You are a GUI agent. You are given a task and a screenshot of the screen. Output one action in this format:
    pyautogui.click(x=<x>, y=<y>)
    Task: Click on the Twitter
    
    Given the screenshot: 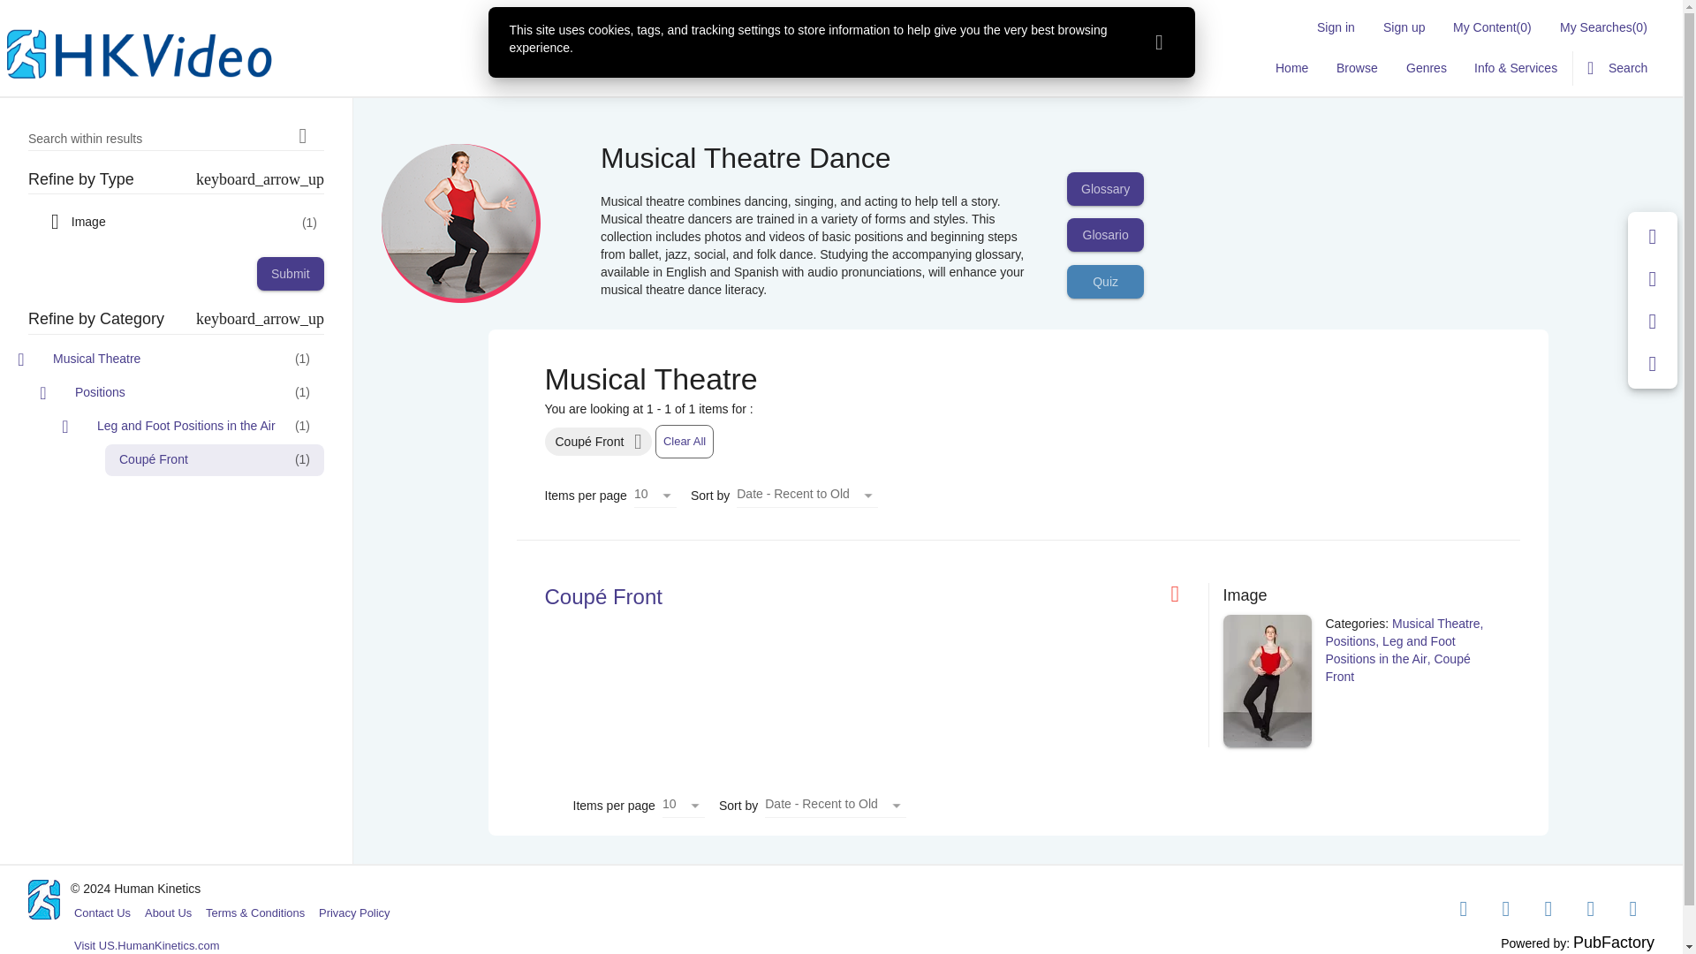 What is the action you would take?
    pyautogui.click(x=1506, y=909)
    